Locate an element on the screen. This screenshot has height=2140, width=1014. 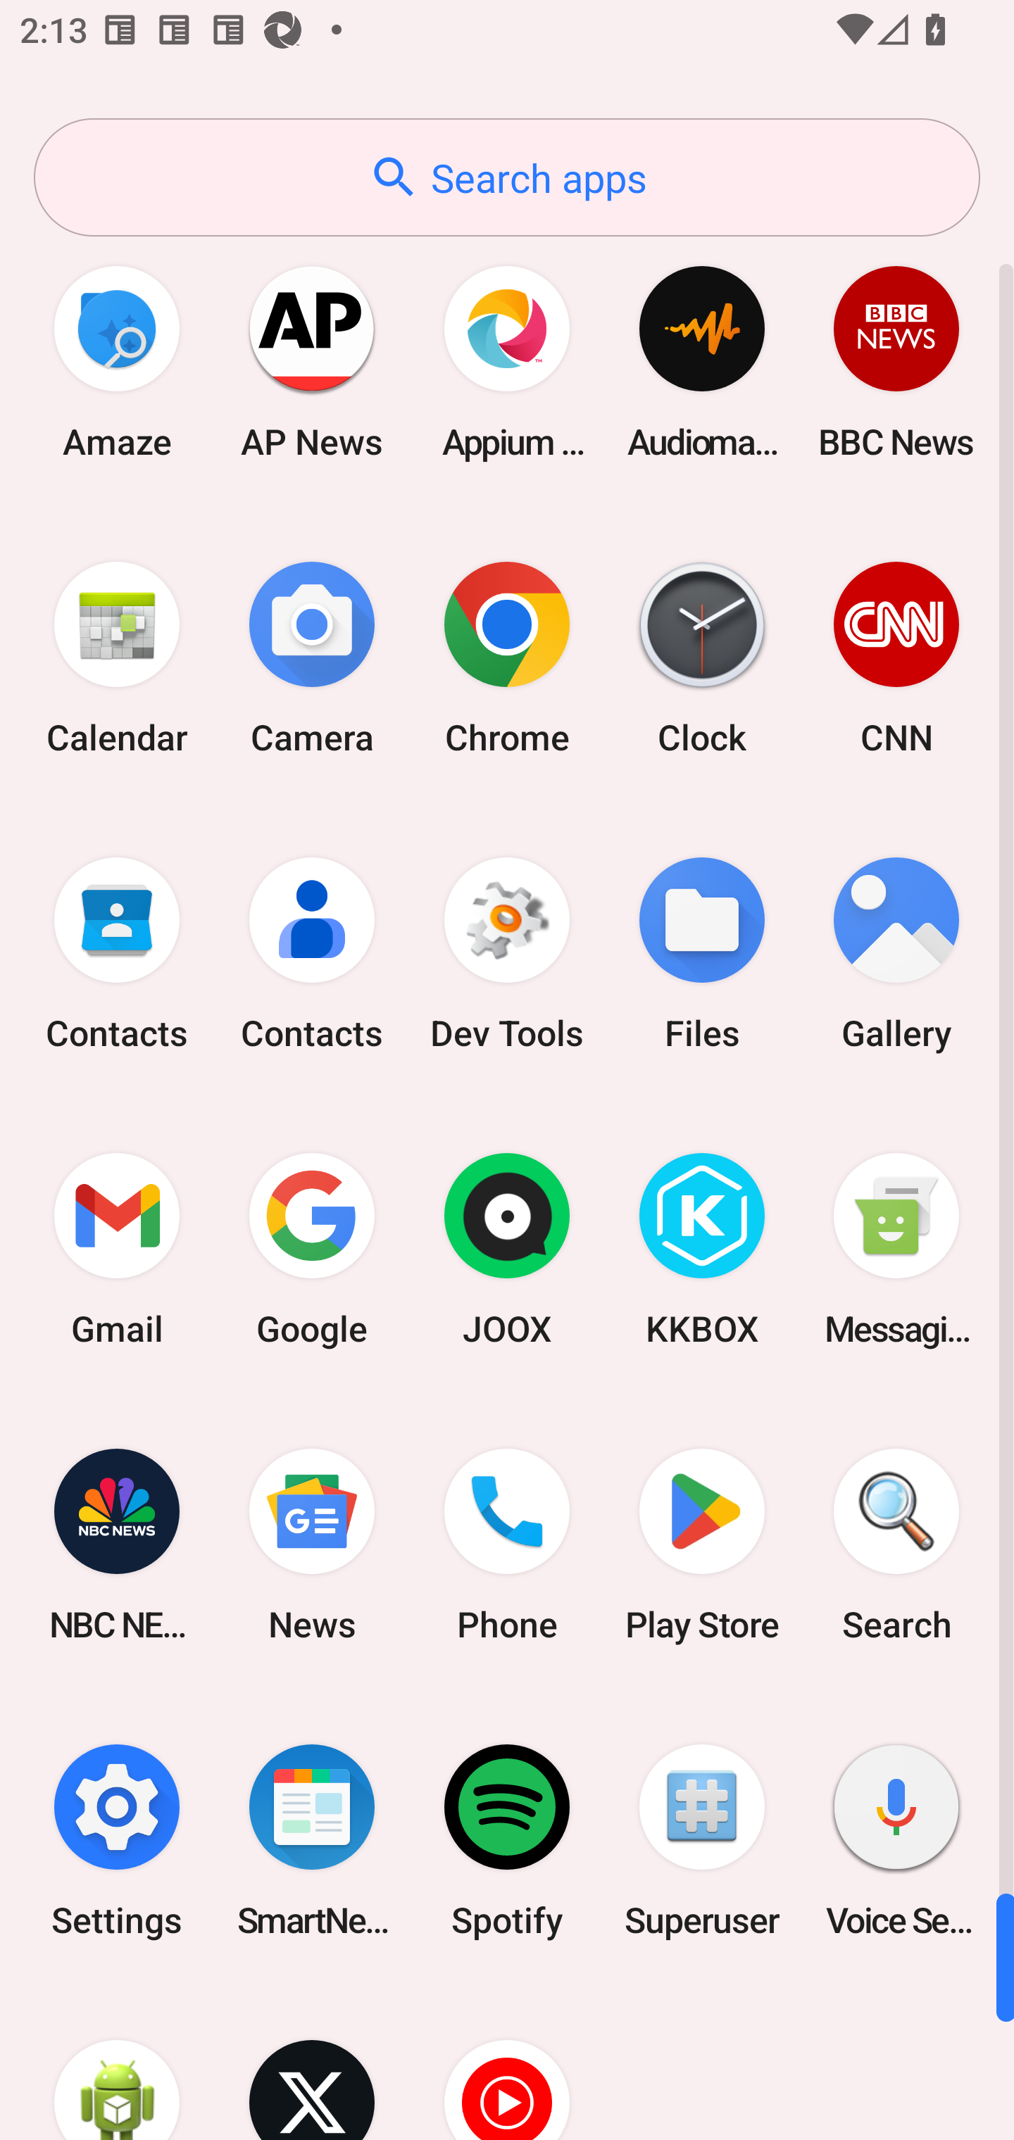
WebView Browser Tester is located at coordinates (117, 2064).